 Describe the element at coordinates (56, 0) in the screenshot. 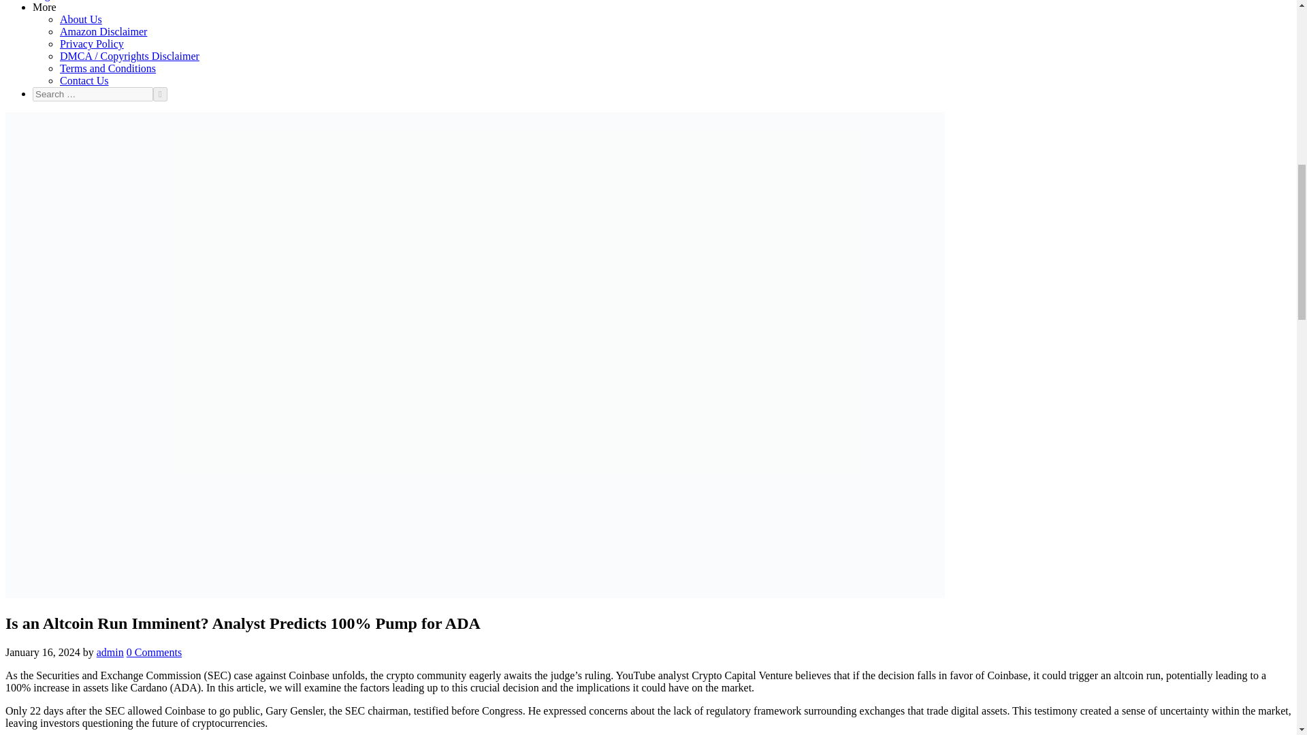

I see `Regulation` at that location.